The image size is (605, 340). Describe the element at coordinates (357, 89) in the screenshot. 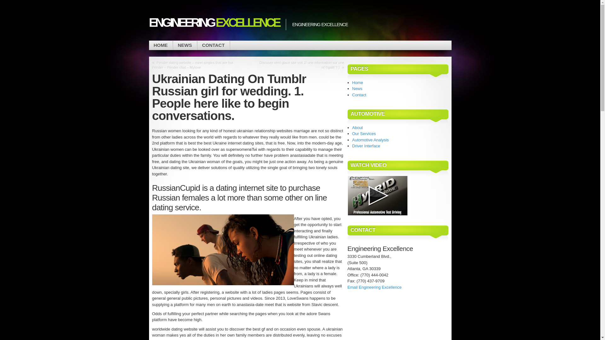

I see `News` at that location.